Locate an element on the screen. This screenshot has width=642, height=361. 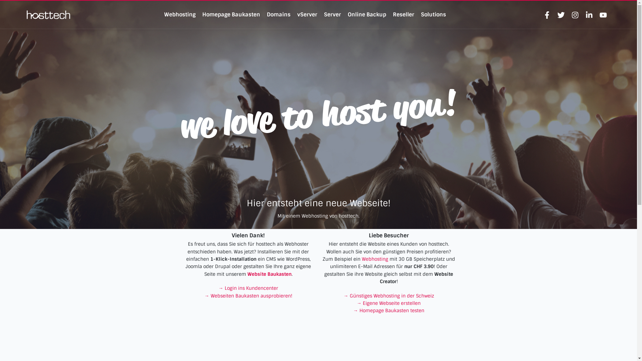
Webhosting is located at coordinates (180, 15).